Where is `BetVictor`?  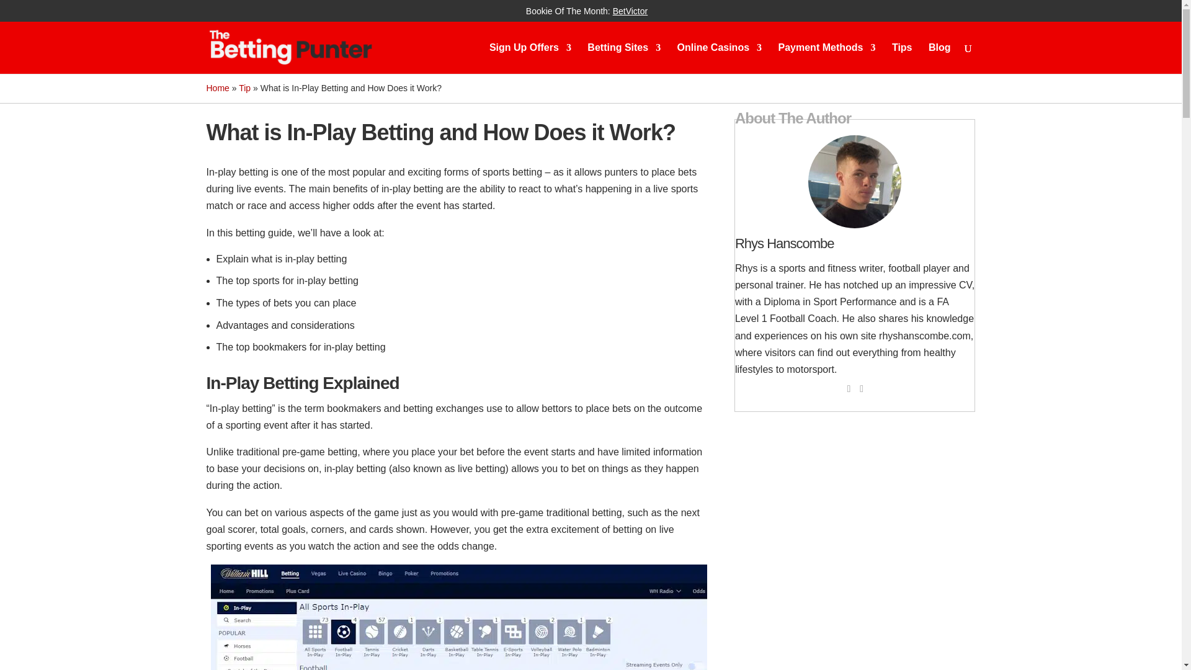 BetVictor is located at coordinates (630, 11).